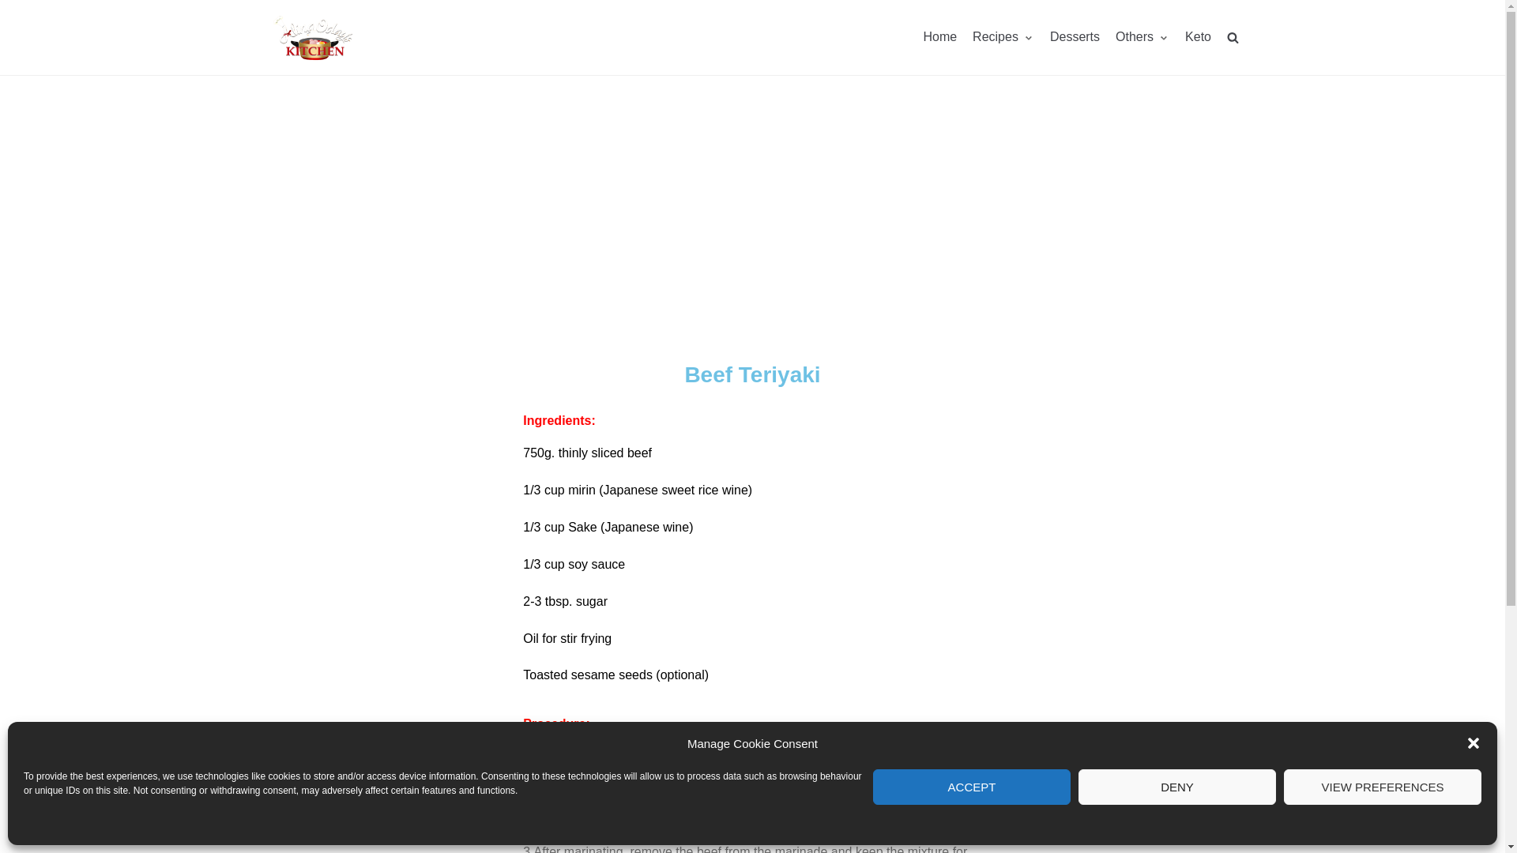  I want to click on Others, so click(1142, 36).